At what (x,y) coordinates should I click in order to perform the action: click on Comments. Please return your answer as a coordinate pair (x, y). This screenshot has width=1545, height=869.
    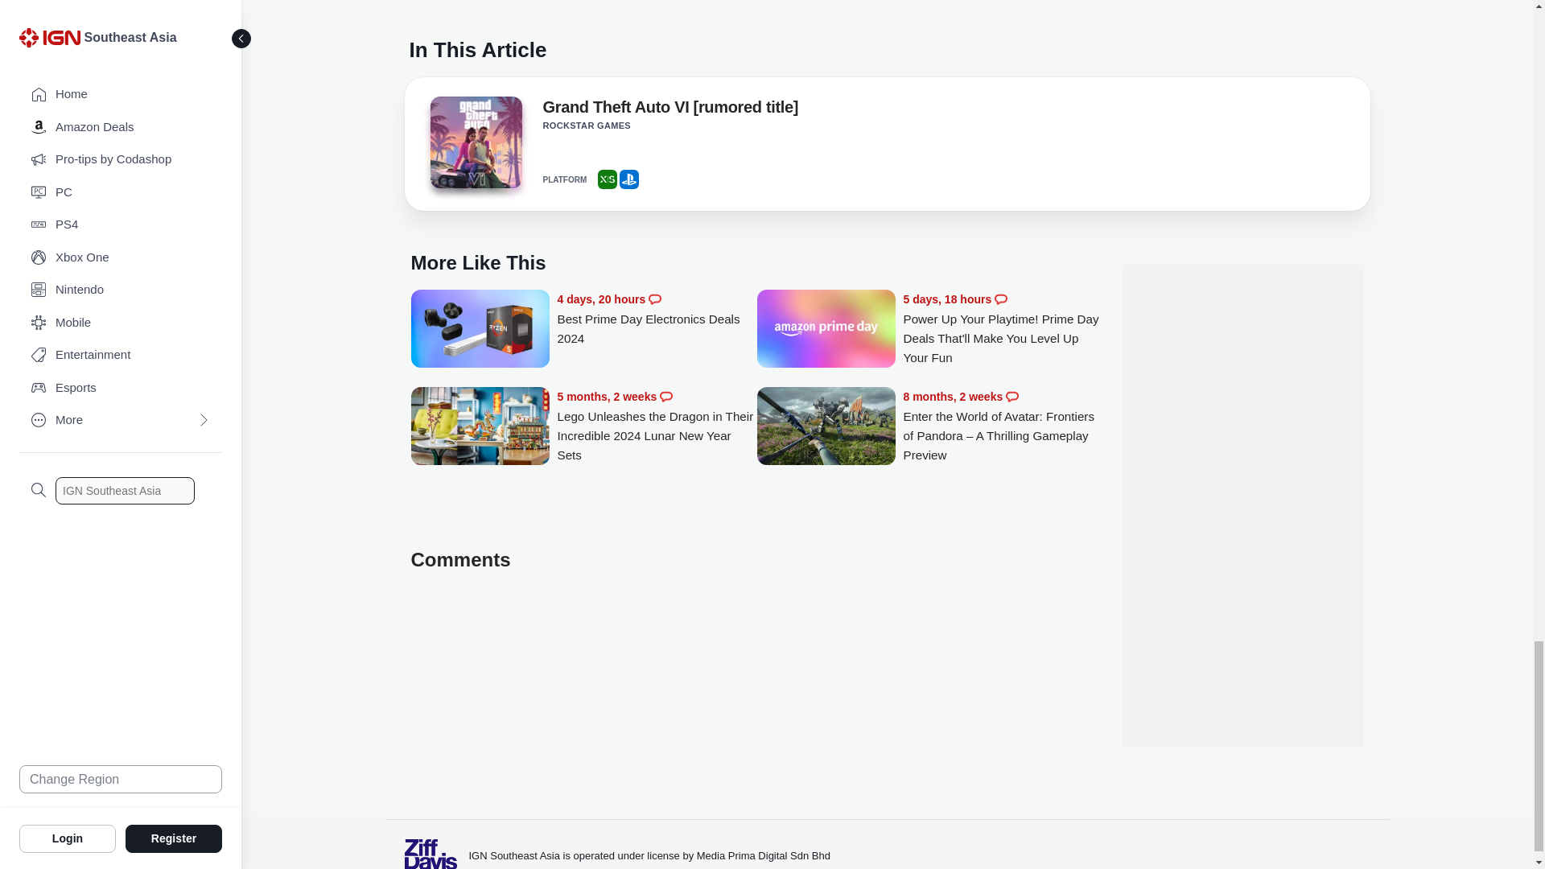
    Looking at the image, I should click on (655, 299).